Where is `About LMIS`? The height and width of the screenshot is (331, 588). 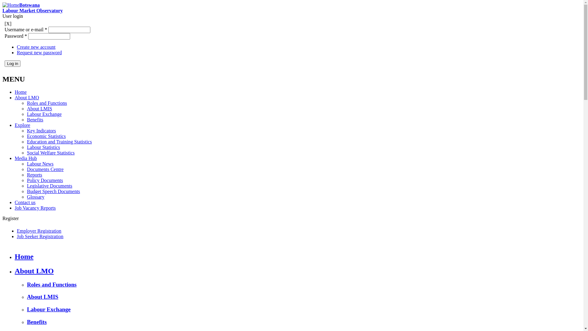
About LMIS is located at coordinates (43, 297).